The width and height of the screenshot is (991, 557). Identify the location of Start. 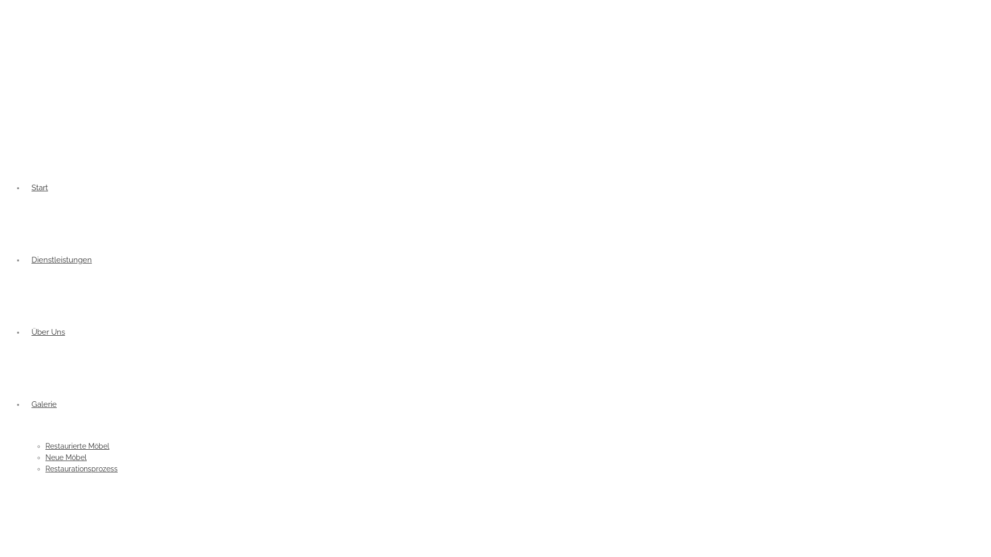
(40, 188).